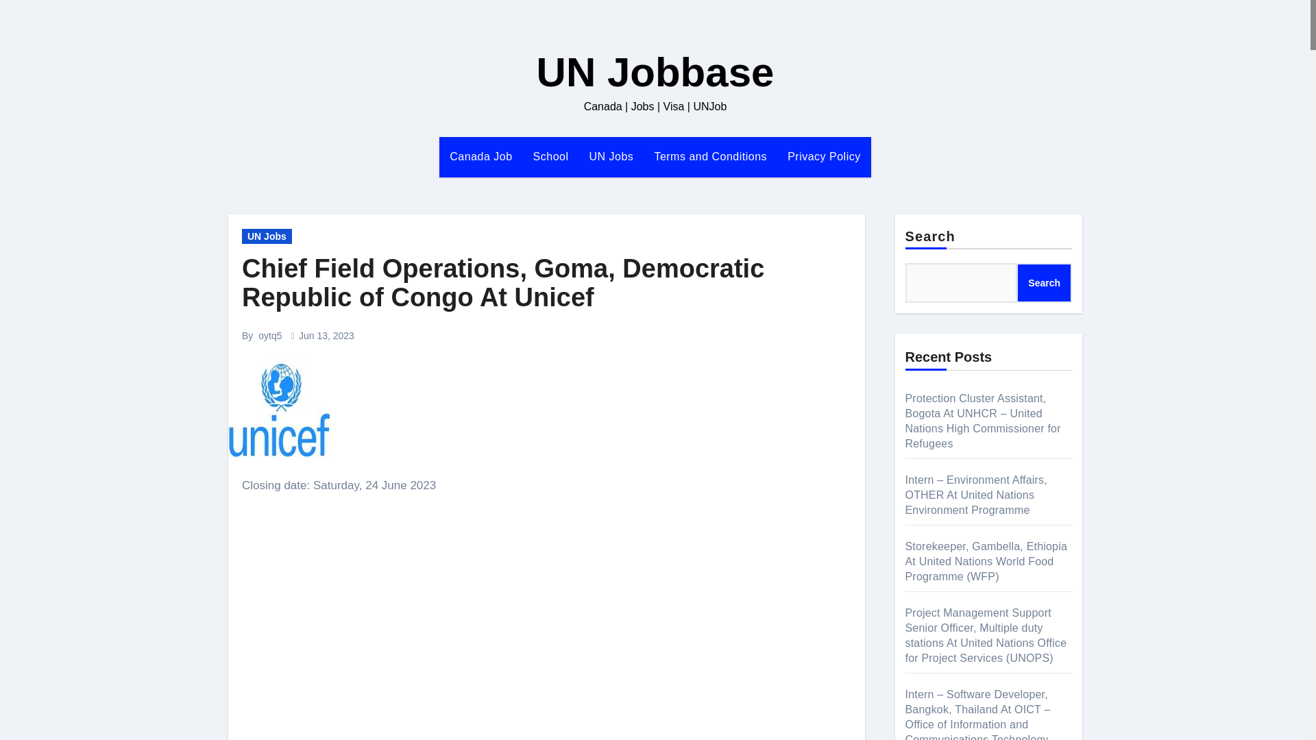 Image resolution: width=1316 pixels, height=740 pixels. What do you see at coordinates (655, 73) in the screenshot?
I see `UN Jobbase` at bounding box center [655, 73].